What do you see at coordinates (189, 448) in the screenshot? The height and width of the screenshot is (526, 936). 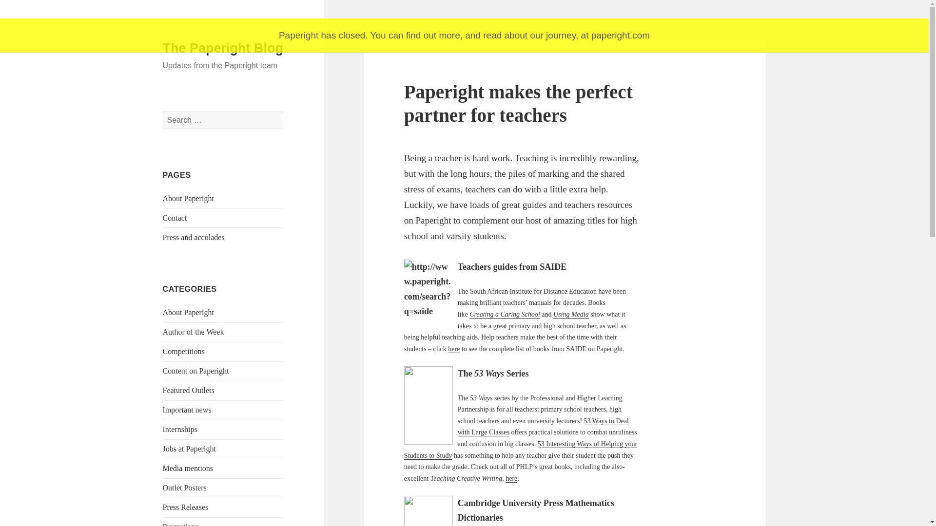 I see `Jobs at Paperight` at bounding box center [189, 448].